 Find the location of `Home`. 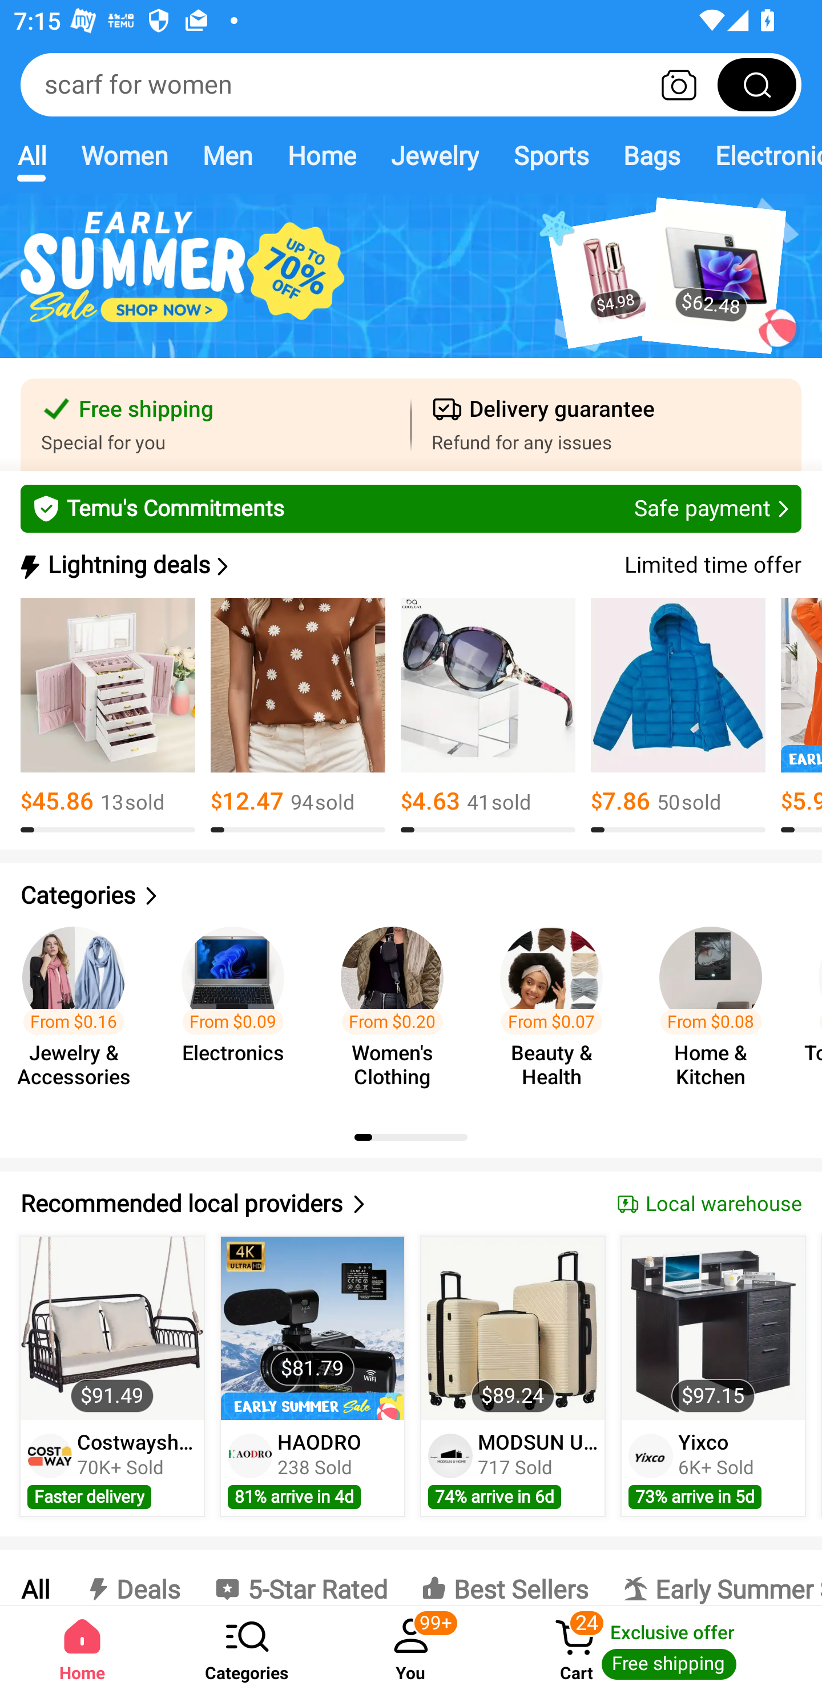

Home is located at coordinates (82, 1648).